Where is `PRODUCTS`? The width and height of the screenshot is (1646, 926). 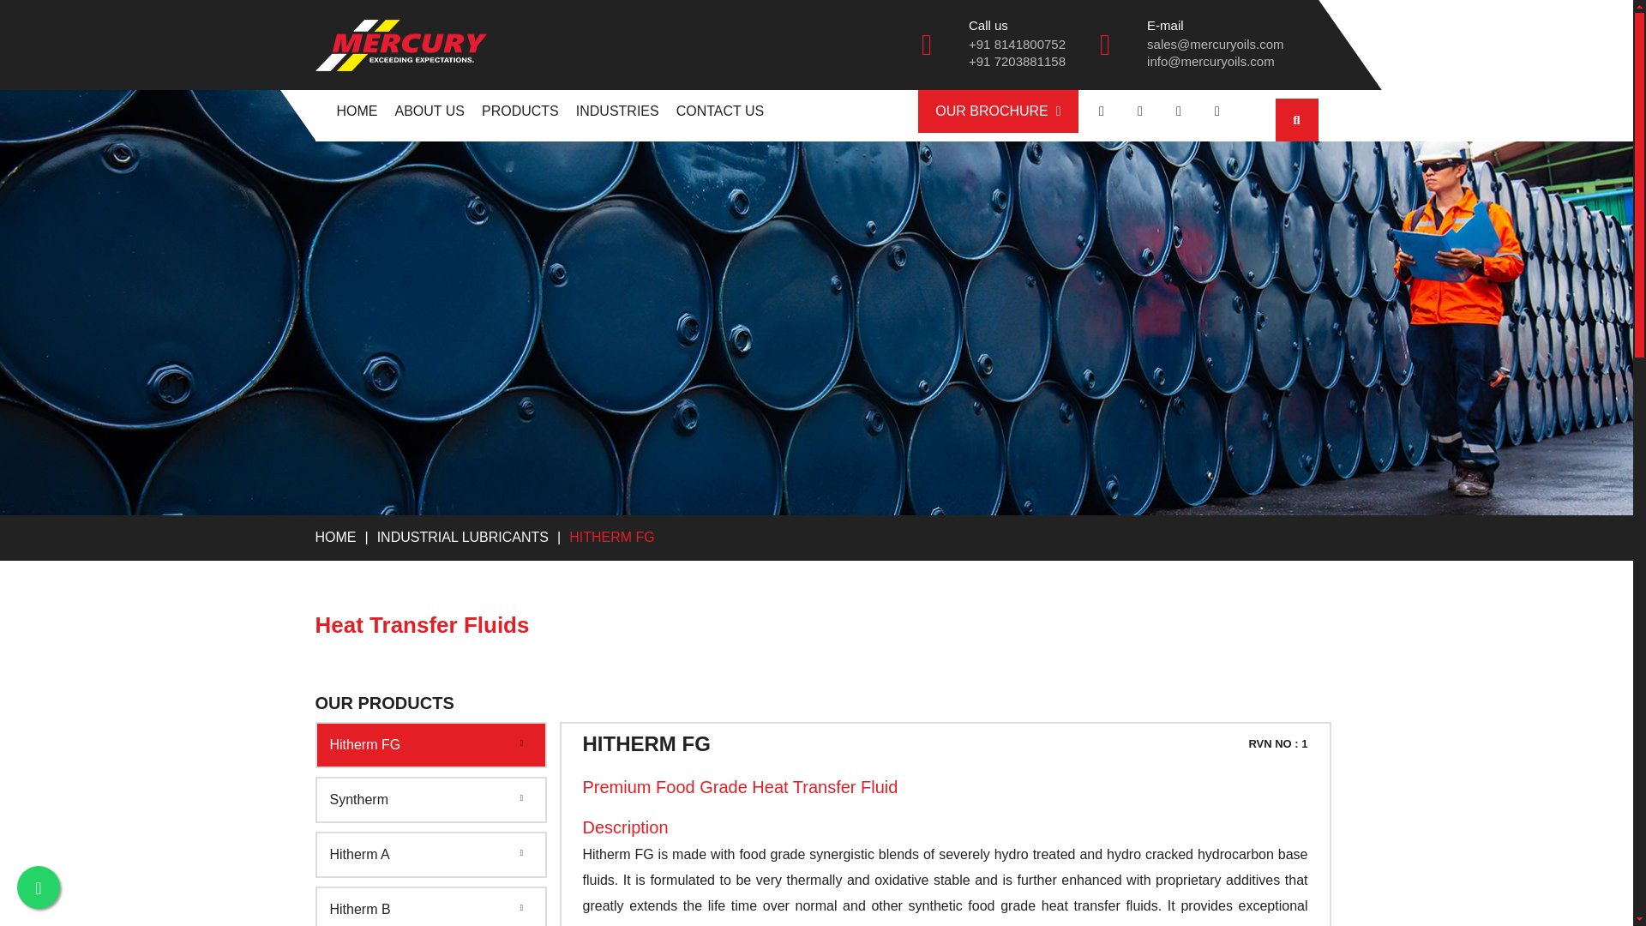 PRODUCTS is located at coordinates (520, 111).